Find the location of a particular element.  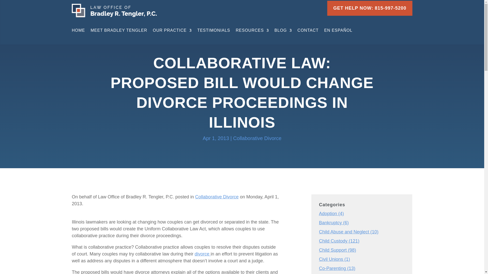

OUR PRACTICE is located at coordinates (172, 31).